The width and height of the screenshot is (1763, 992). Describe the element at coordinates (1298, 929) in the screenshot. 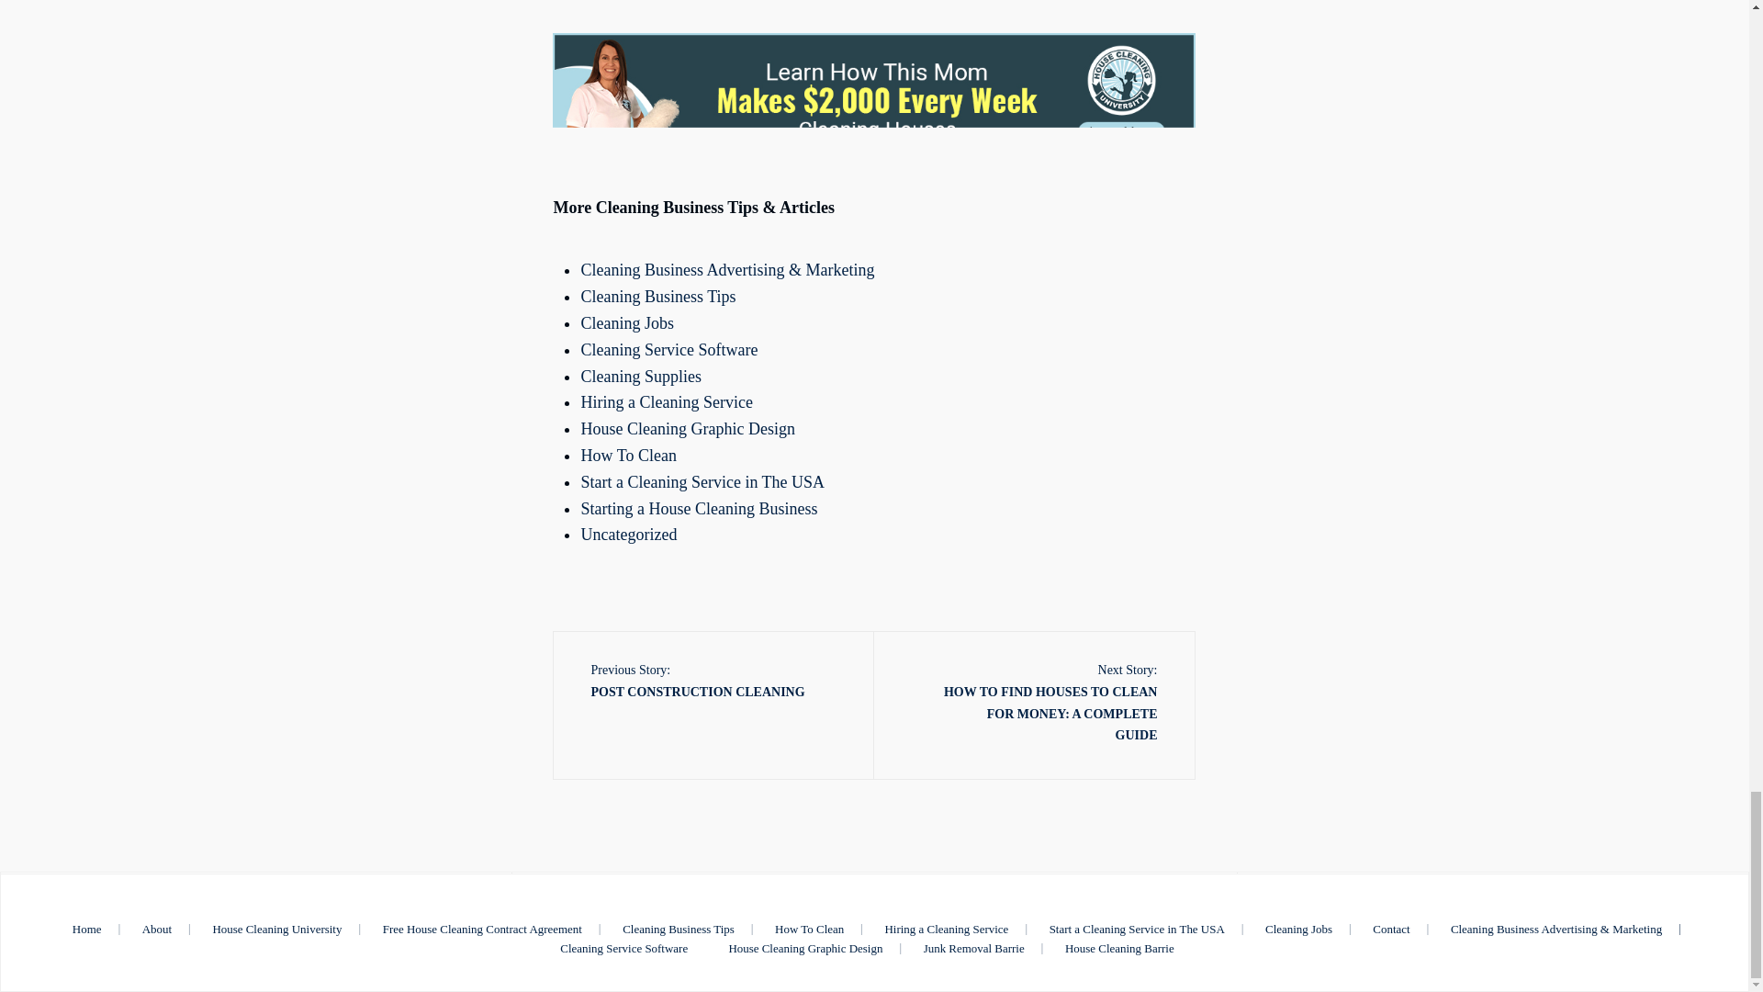

I see `Cleaning Jobs` at that location.